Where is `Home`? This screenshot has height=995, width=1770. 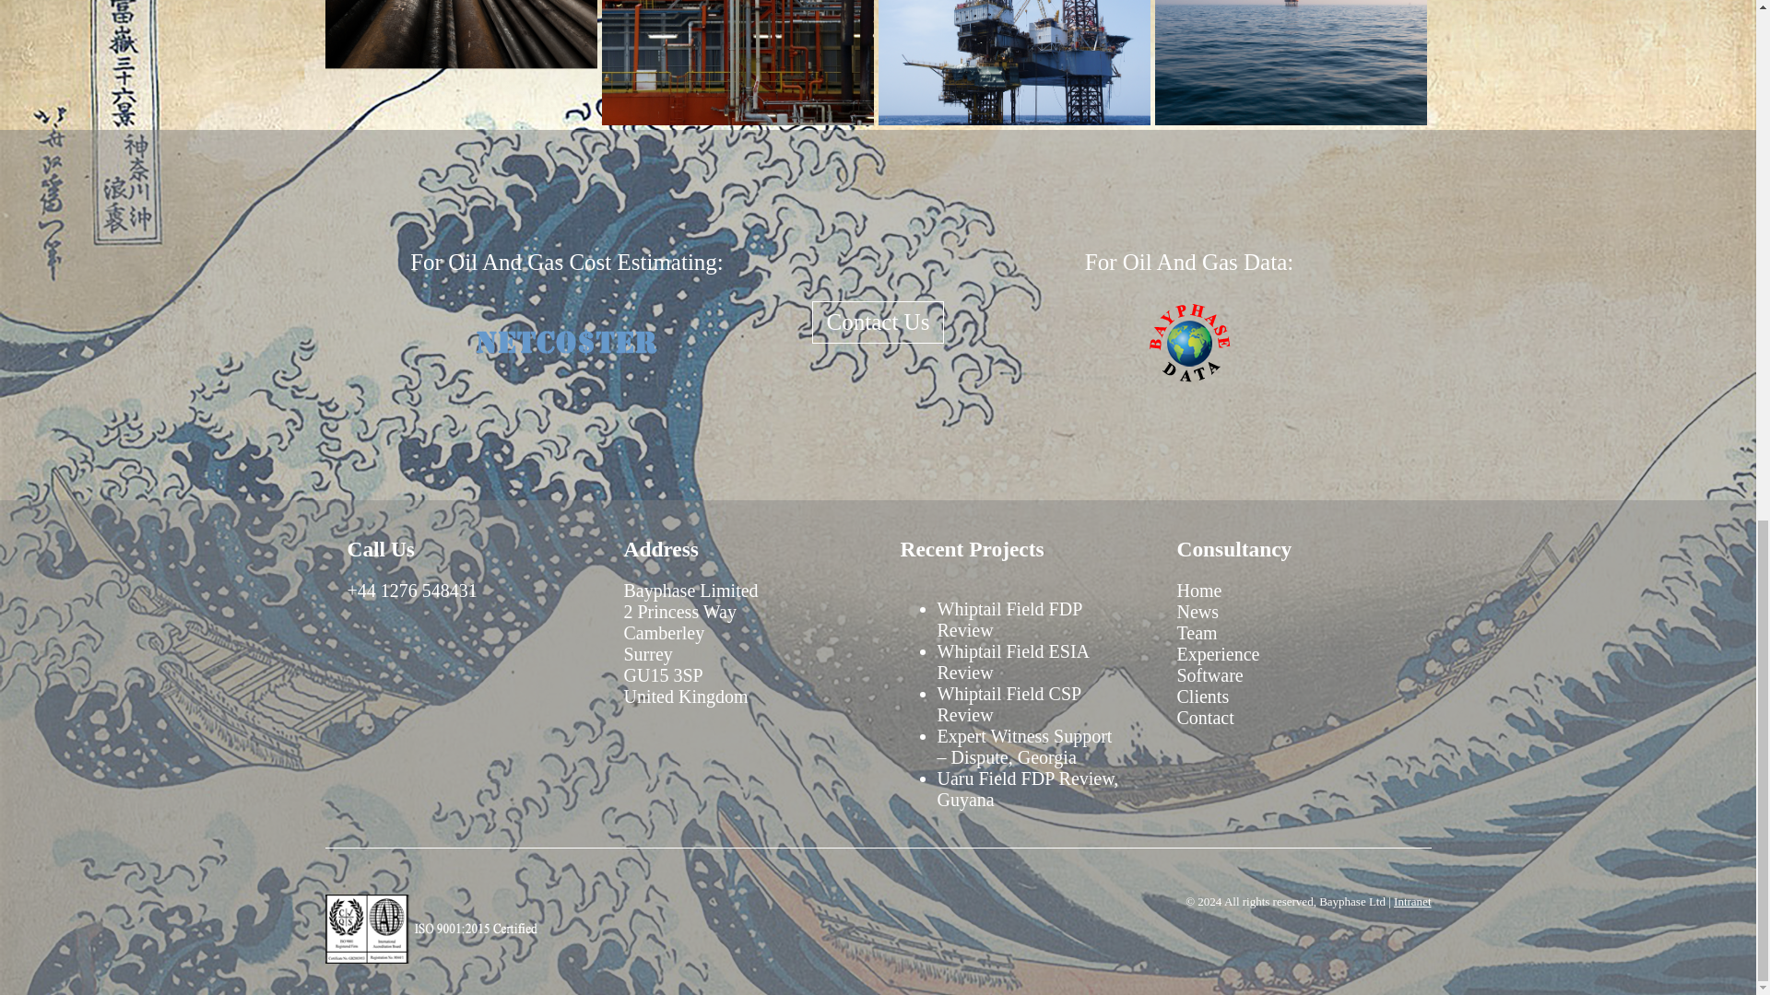
Home is located at coordinates (1198, 590).